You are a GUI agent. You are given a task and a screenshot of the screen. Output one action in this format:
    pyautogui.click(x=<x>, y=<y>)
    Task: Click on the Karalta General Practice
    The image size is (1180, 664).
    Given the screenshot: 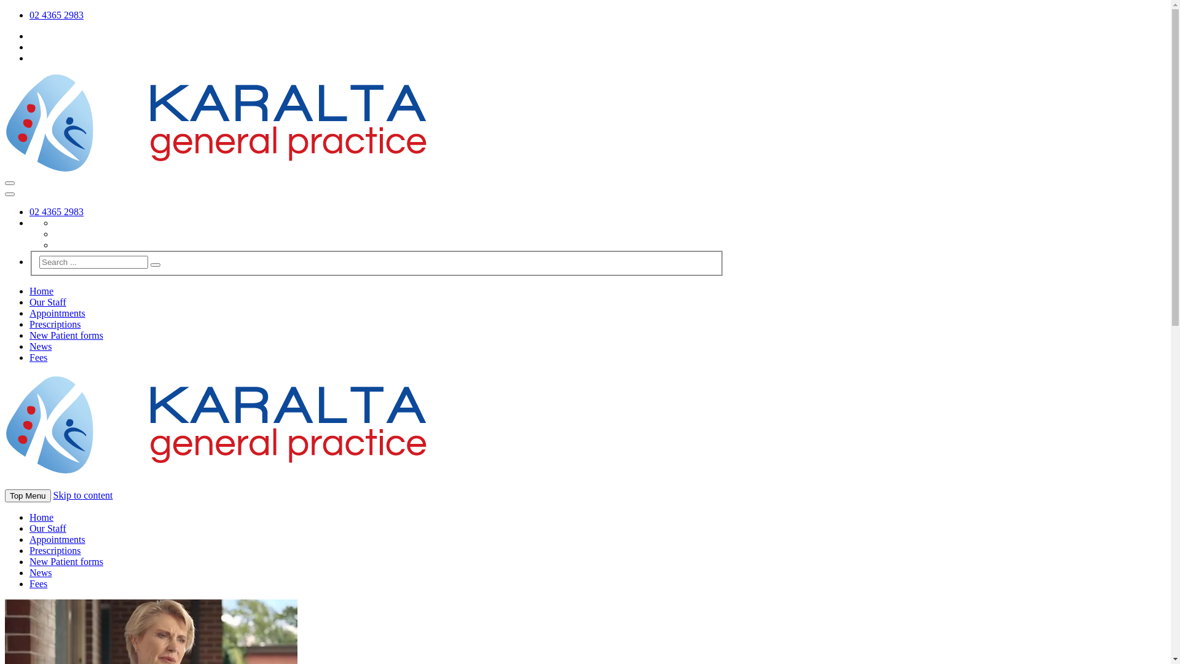 What is the action you would take?
    pyautogui.click(x=216, y=168)
    